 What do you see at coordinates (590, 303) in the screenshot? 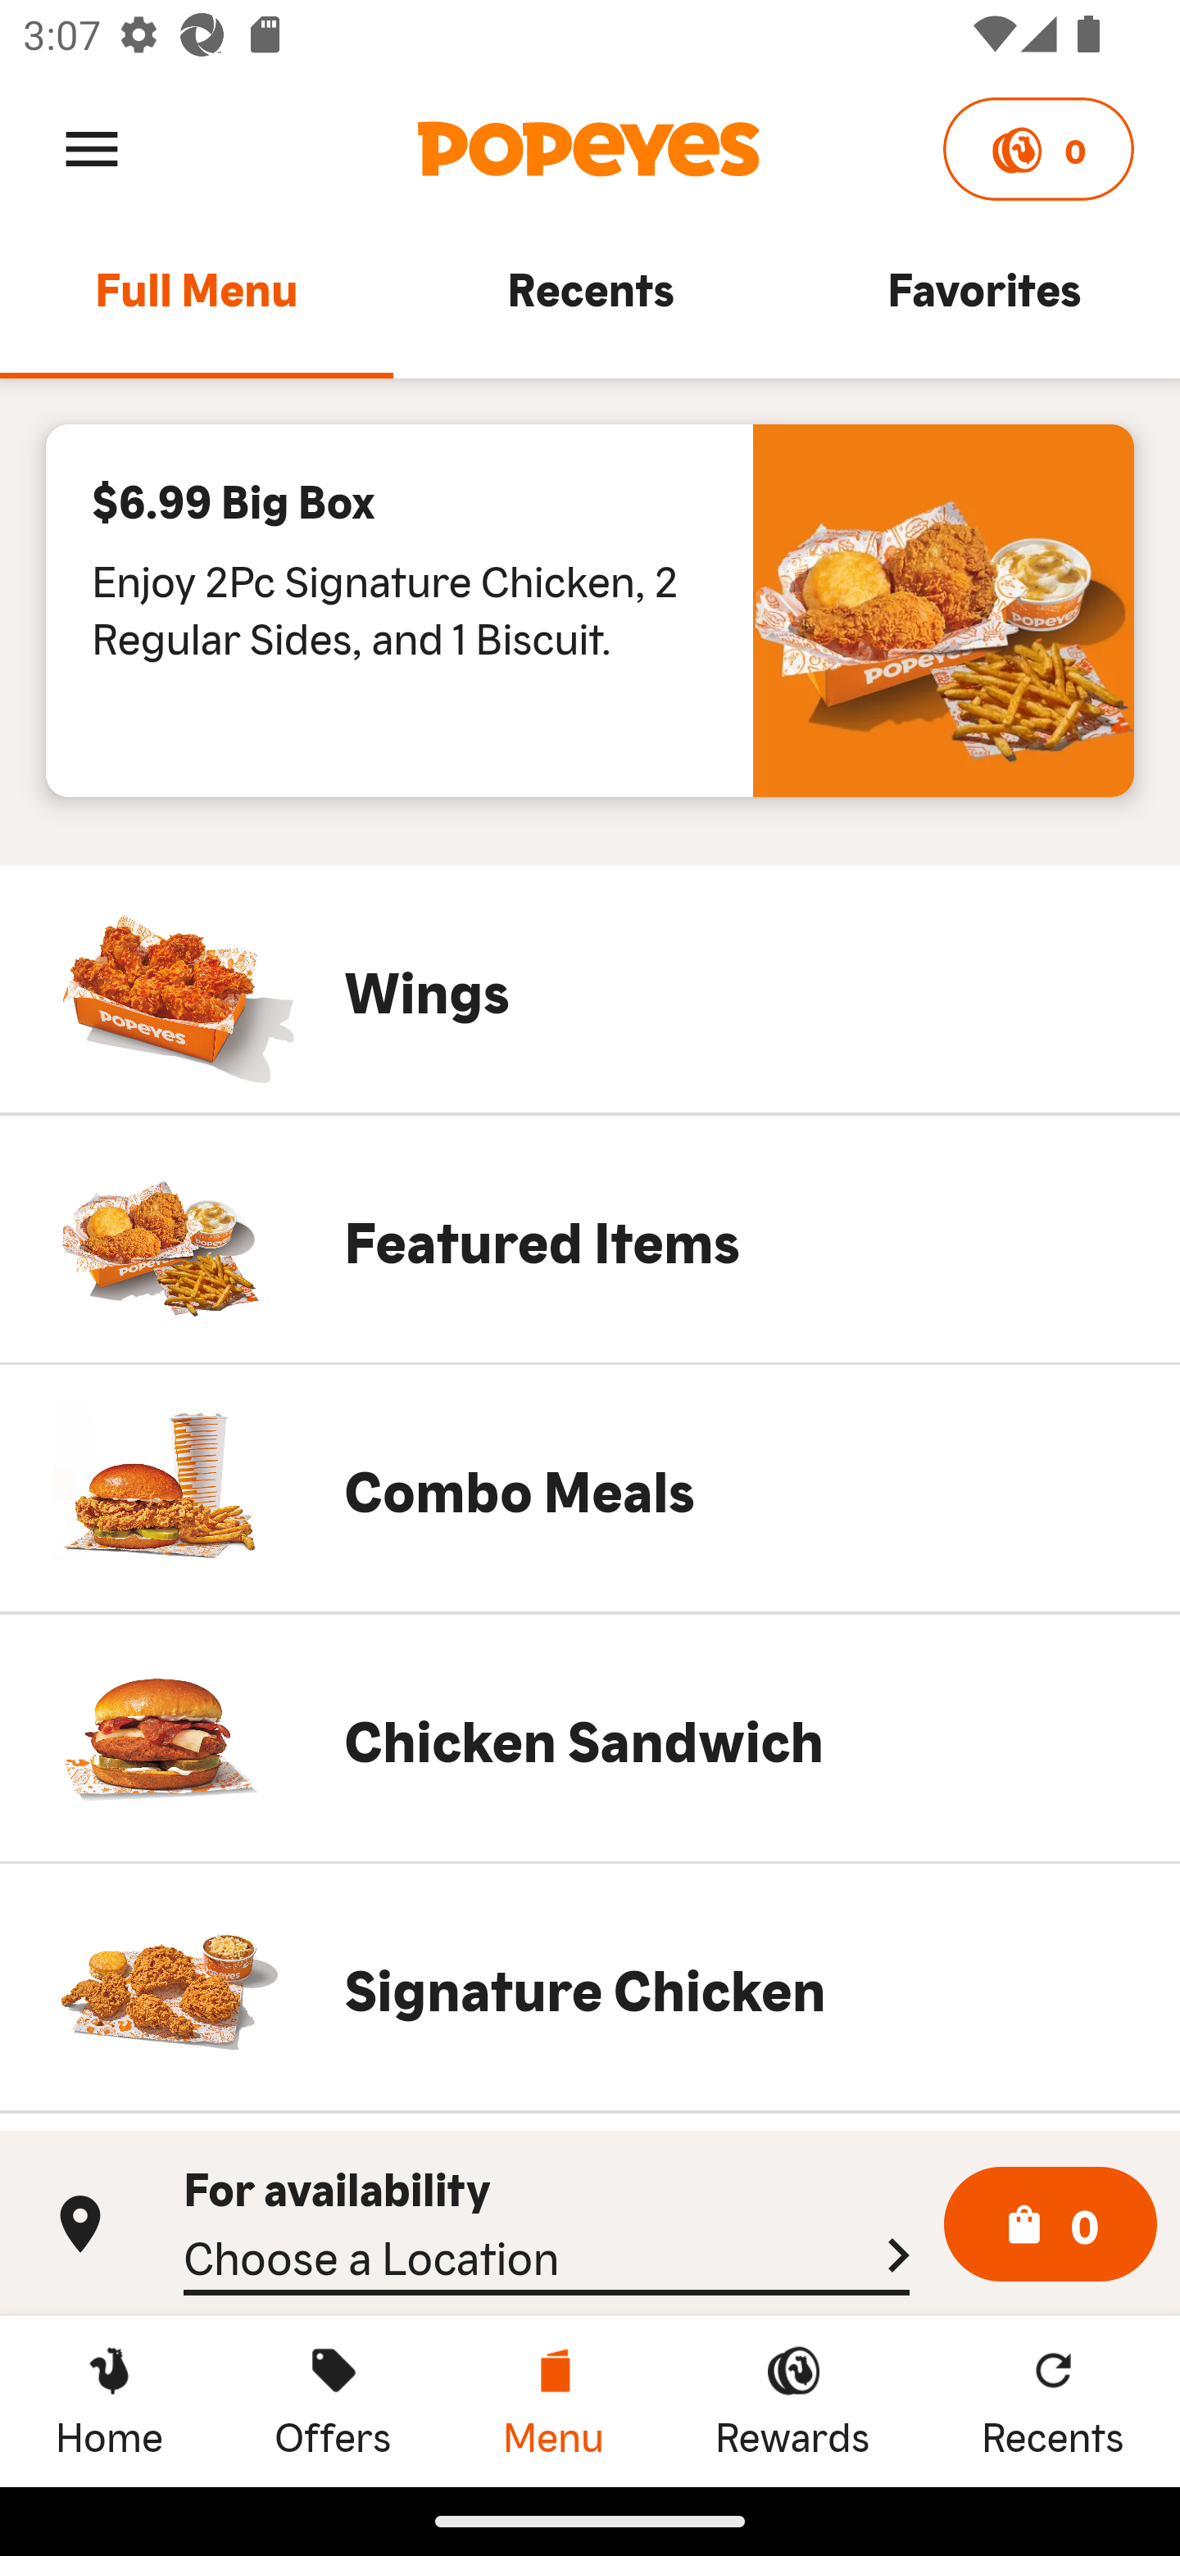
I see `Recents` at bounding box center [590, 303].